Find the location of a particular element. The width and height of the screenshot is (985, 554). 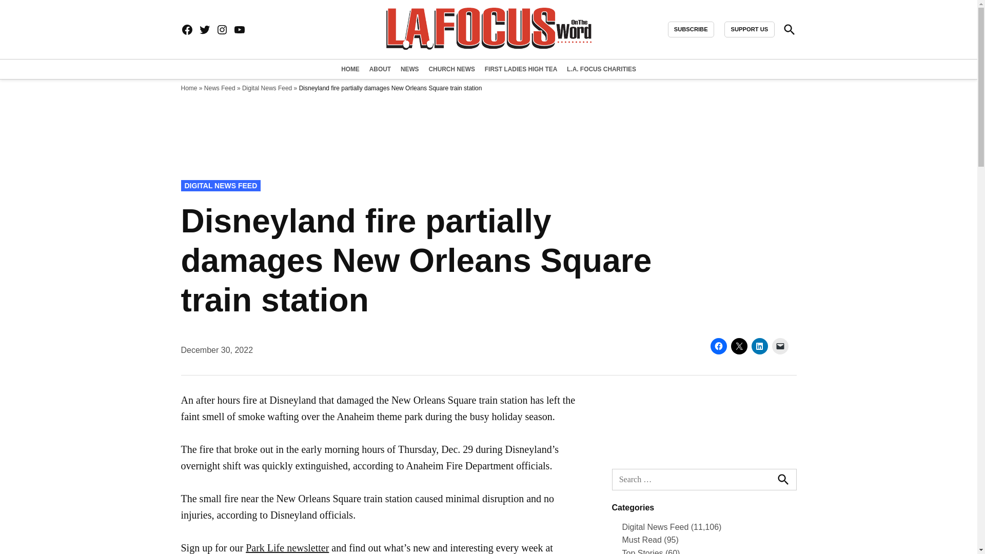

Click to share on X is located at coordinates (739, 346).